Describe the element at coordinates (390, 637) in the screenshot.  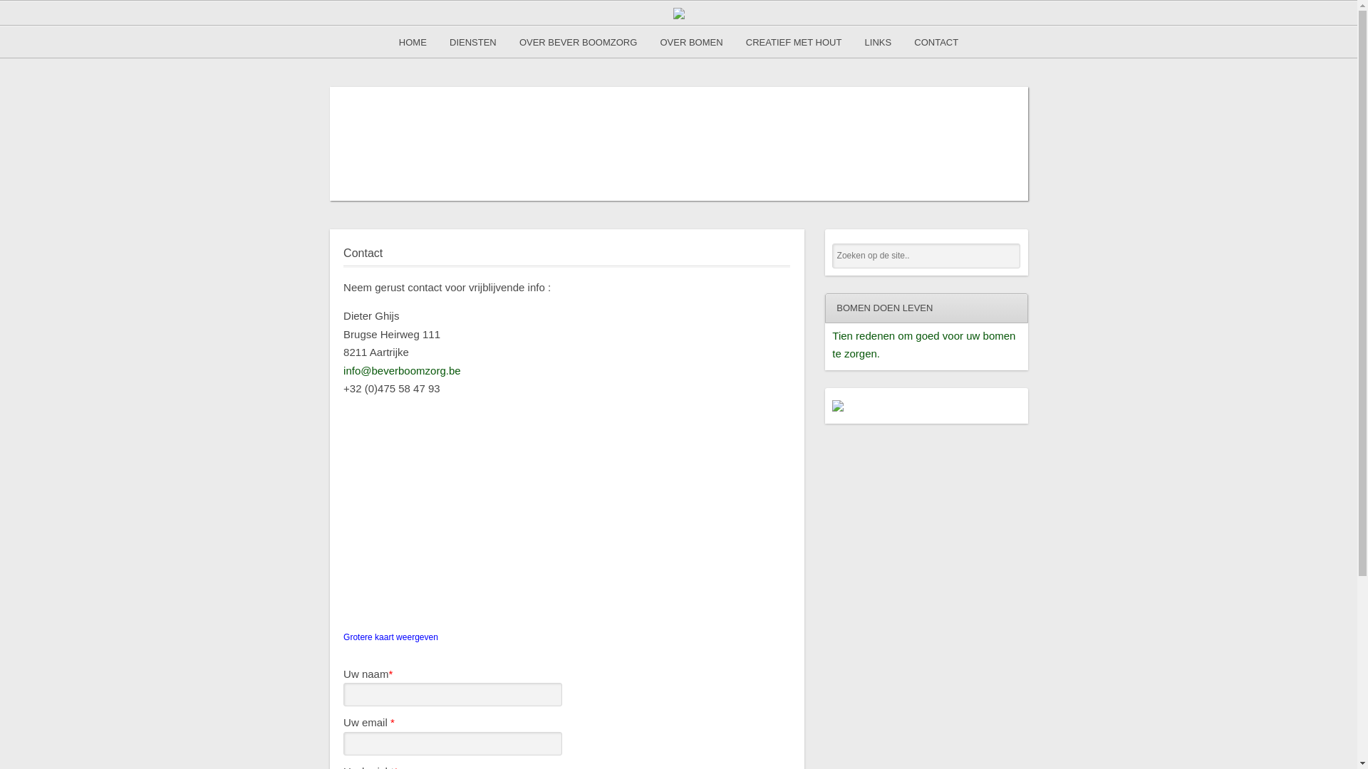
I see `Grotere kaart weergeven` at that location.